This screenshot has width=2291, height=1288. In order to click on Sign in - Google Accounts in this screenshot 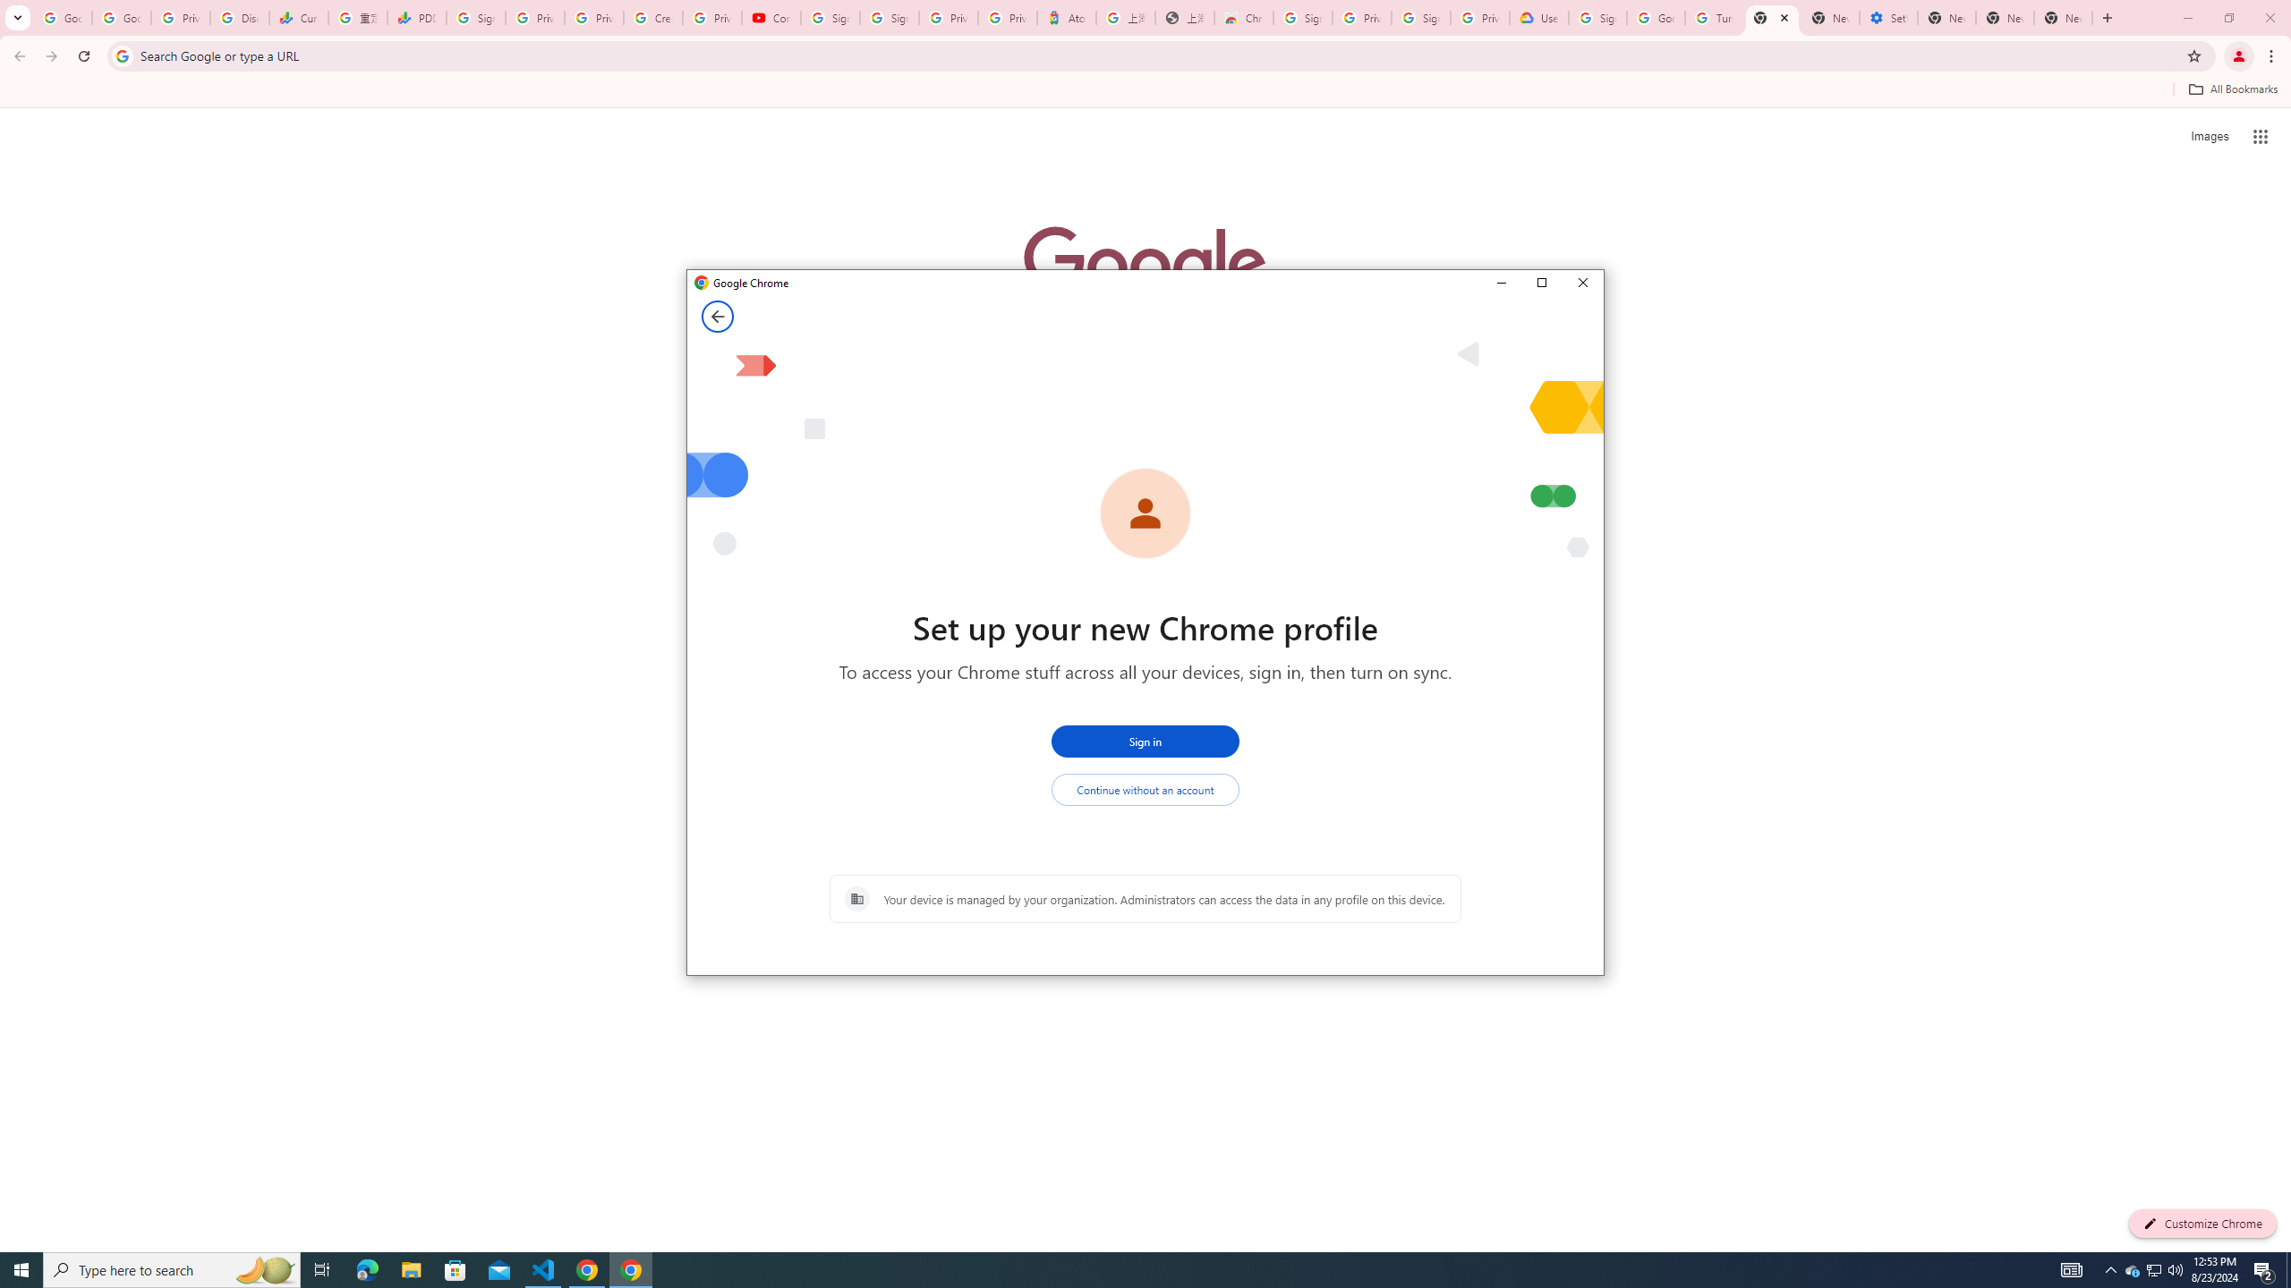, I will do `click(1302, 18)`.